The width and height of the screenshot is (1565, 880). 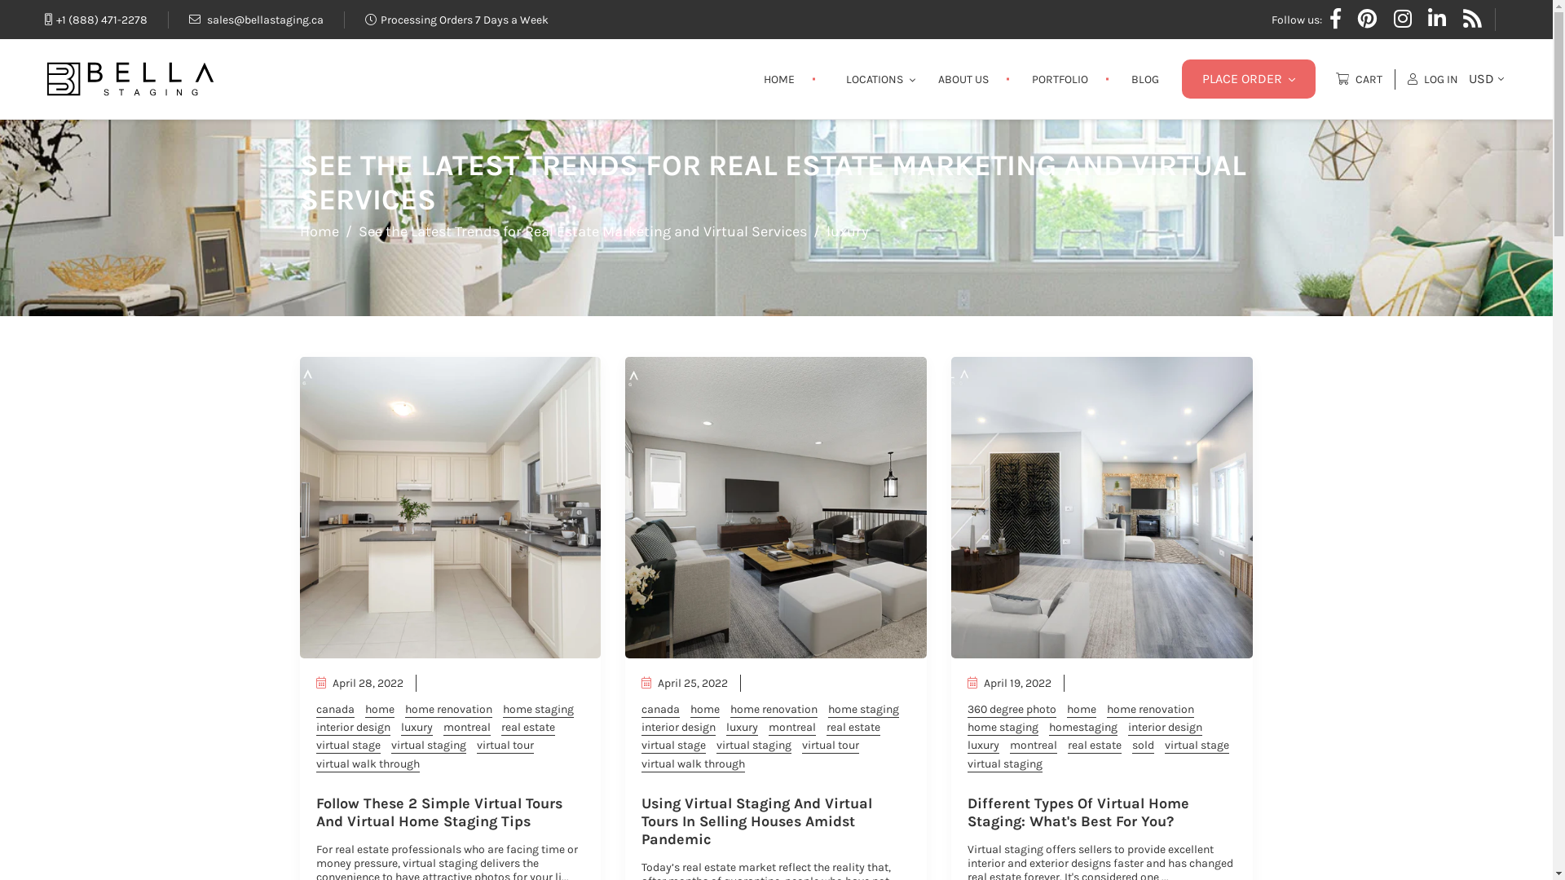 I want to click on HOME, so click(x=779, y=78).